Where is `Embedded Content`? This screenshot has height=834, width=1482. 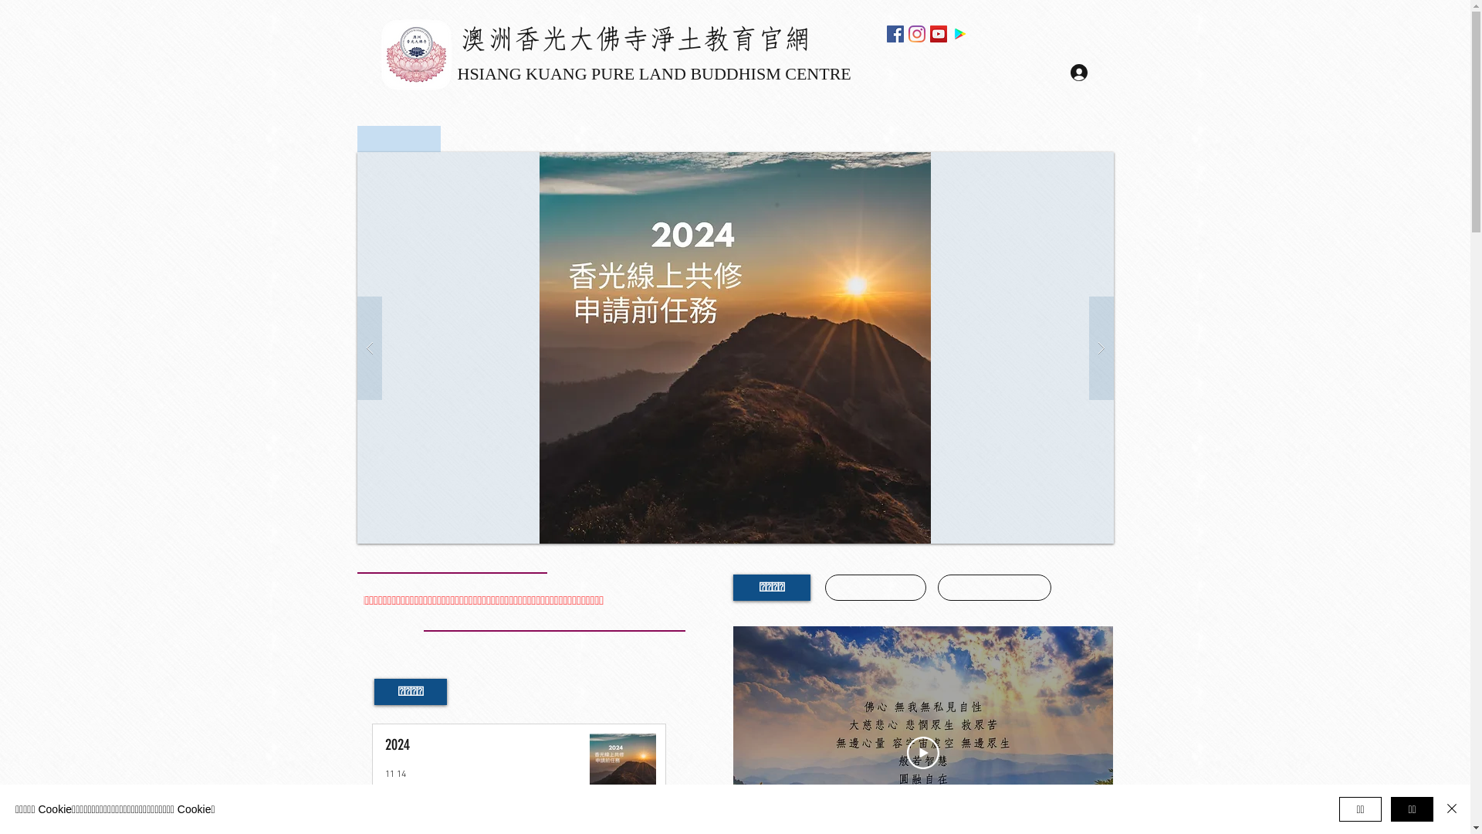
Embedded Content is located at coordinates (520, 604).